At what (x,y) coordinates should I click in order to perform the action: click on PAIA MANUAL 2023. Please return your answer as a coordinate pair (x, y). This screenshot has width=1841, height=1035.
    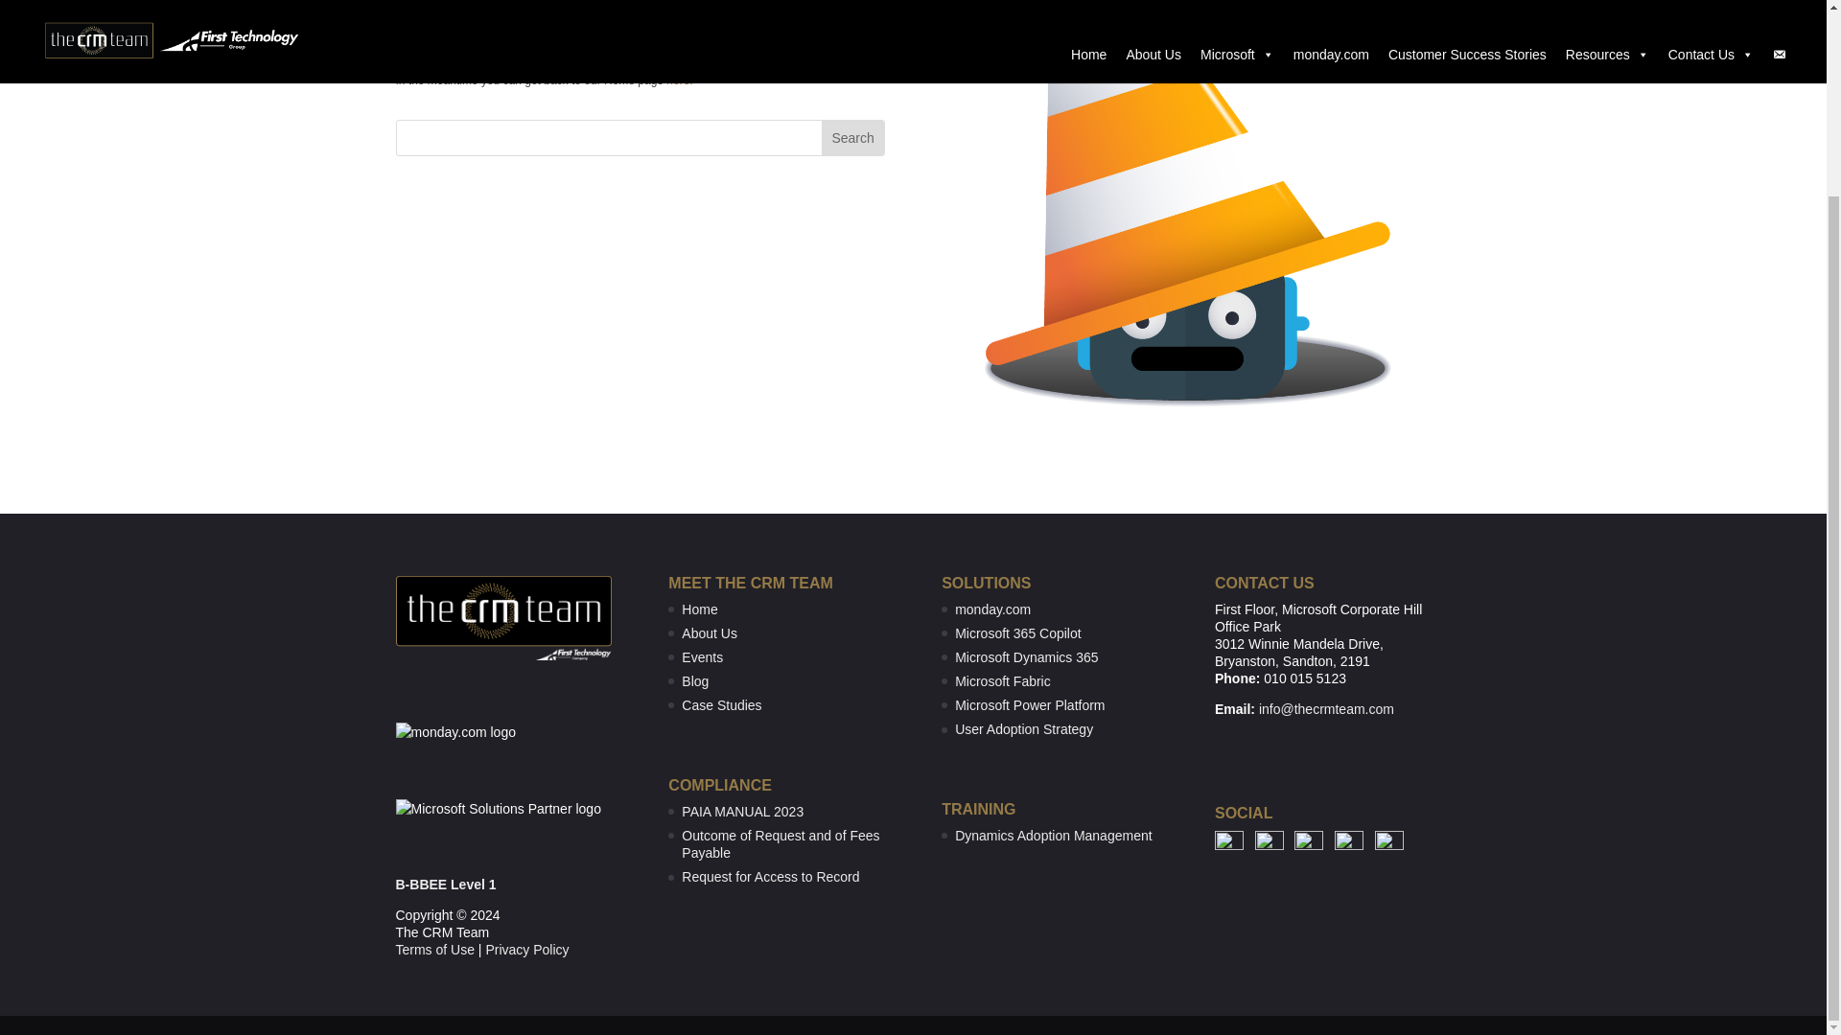
    Looking at the image, I should click on (742, 812).